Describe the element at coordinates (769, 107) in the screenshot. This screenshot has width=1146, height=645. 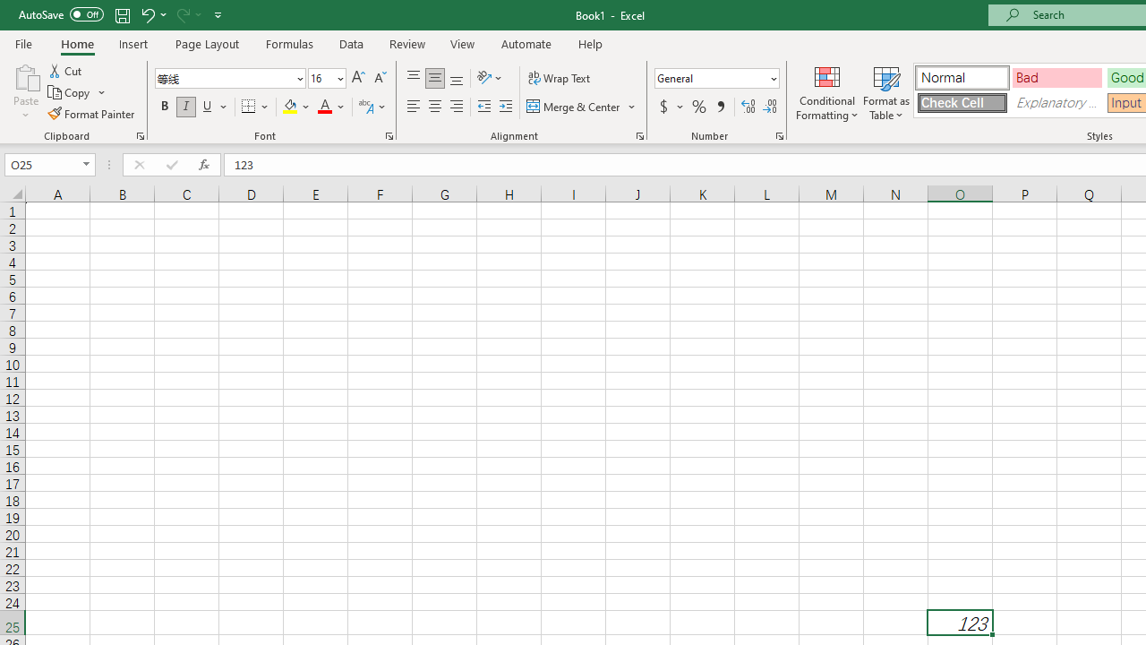
I see `Decrease Decimal` at that location.